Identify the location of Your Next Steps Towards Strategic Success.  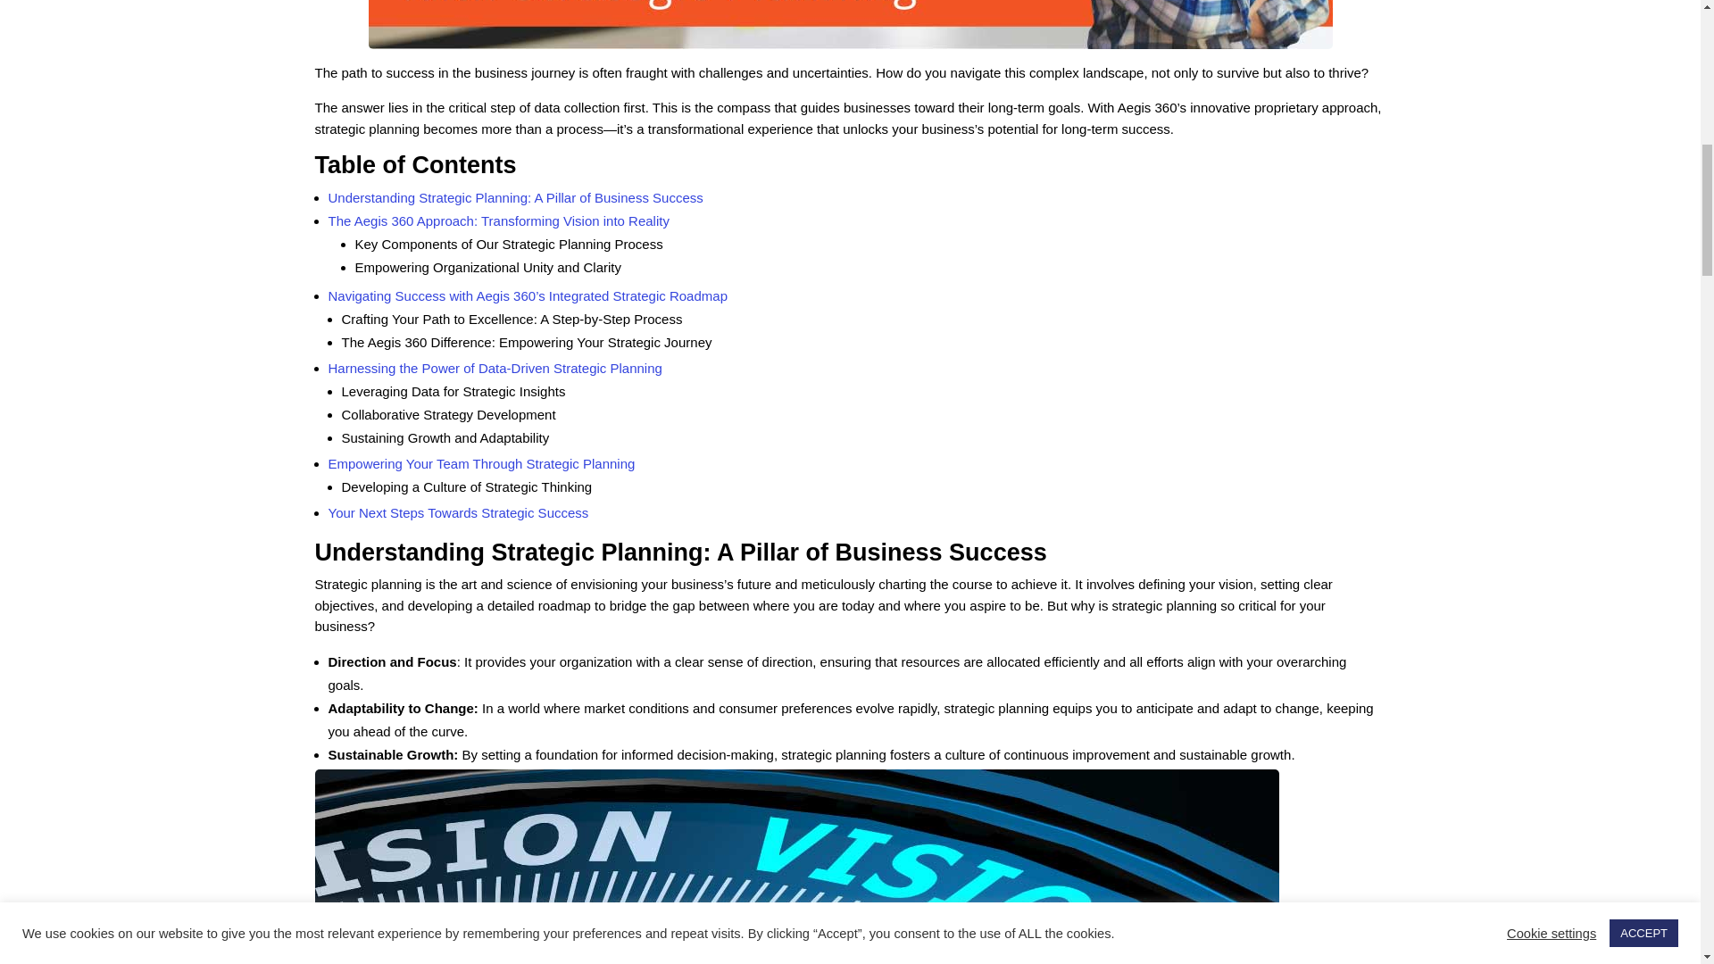
(459, 512).